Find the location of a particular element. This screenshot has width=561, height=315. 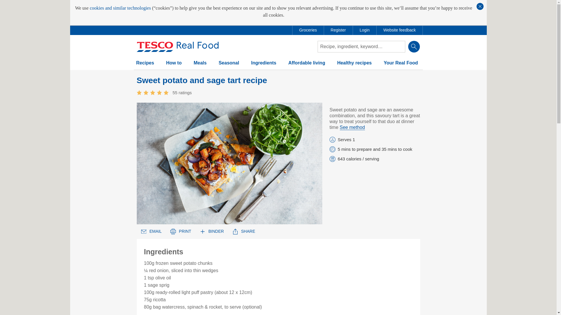

Groceries is located at coordinates (308, 30).